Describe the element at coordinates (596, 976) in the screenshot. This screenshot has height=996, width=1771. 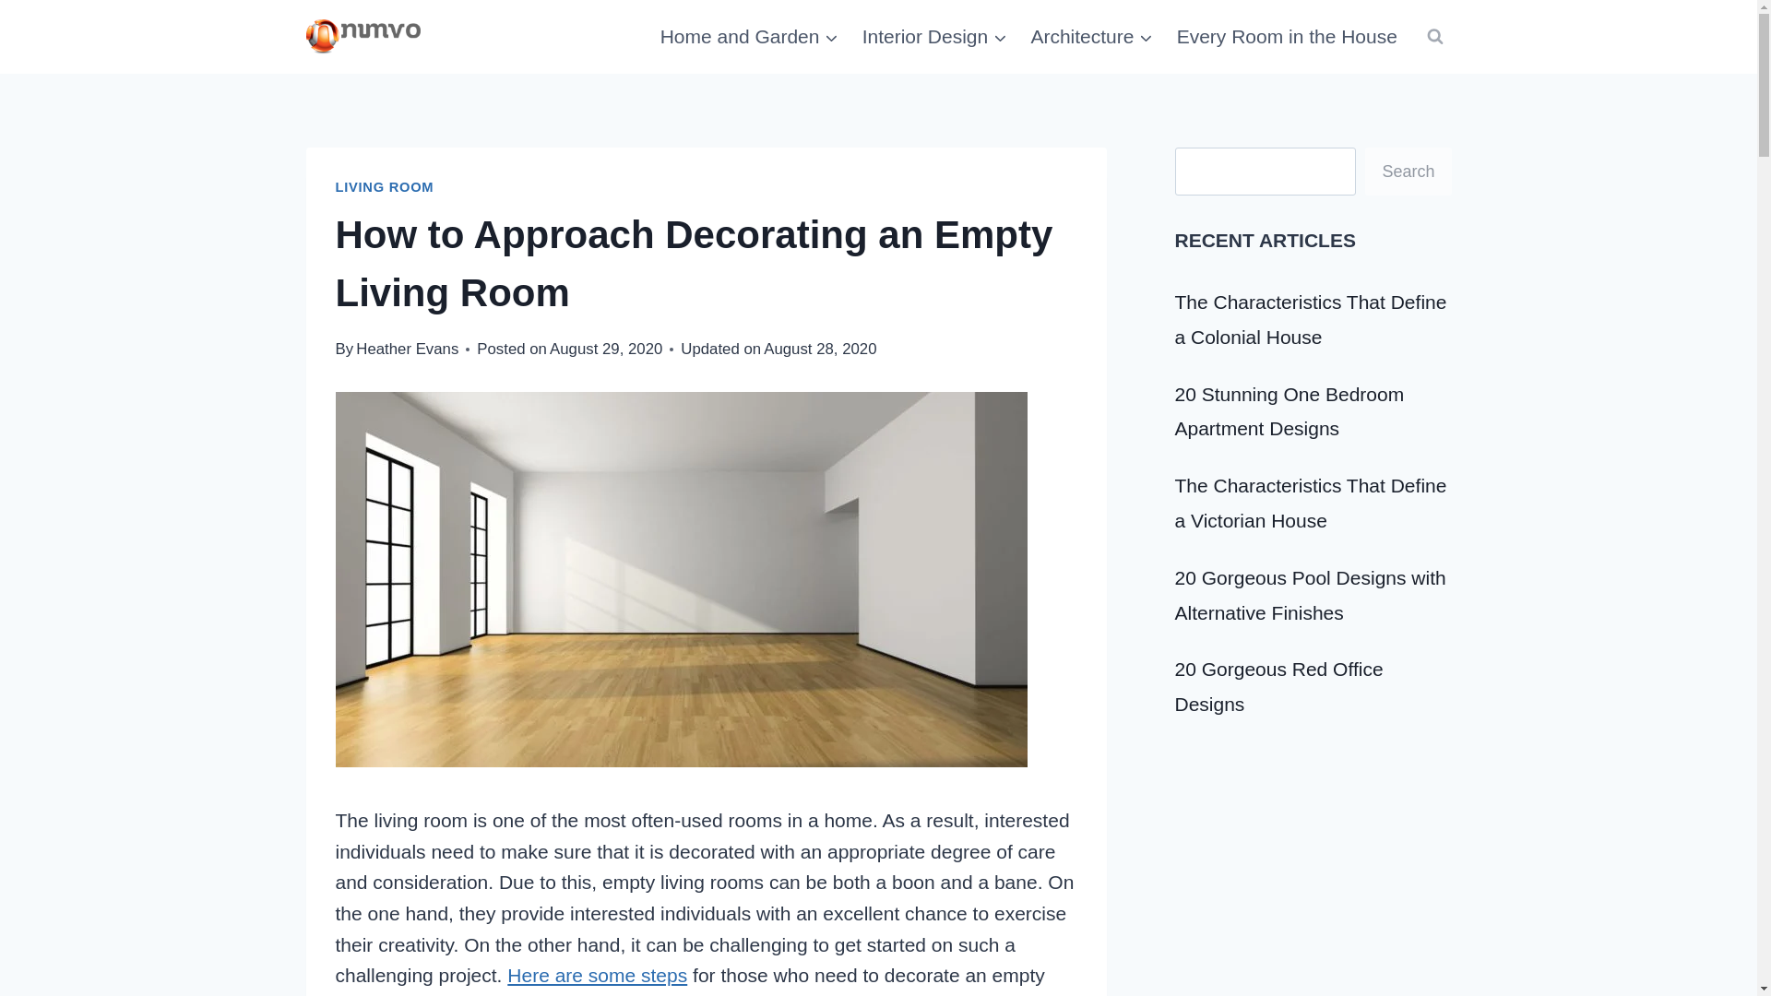
I see `Here are some steps` at that location.